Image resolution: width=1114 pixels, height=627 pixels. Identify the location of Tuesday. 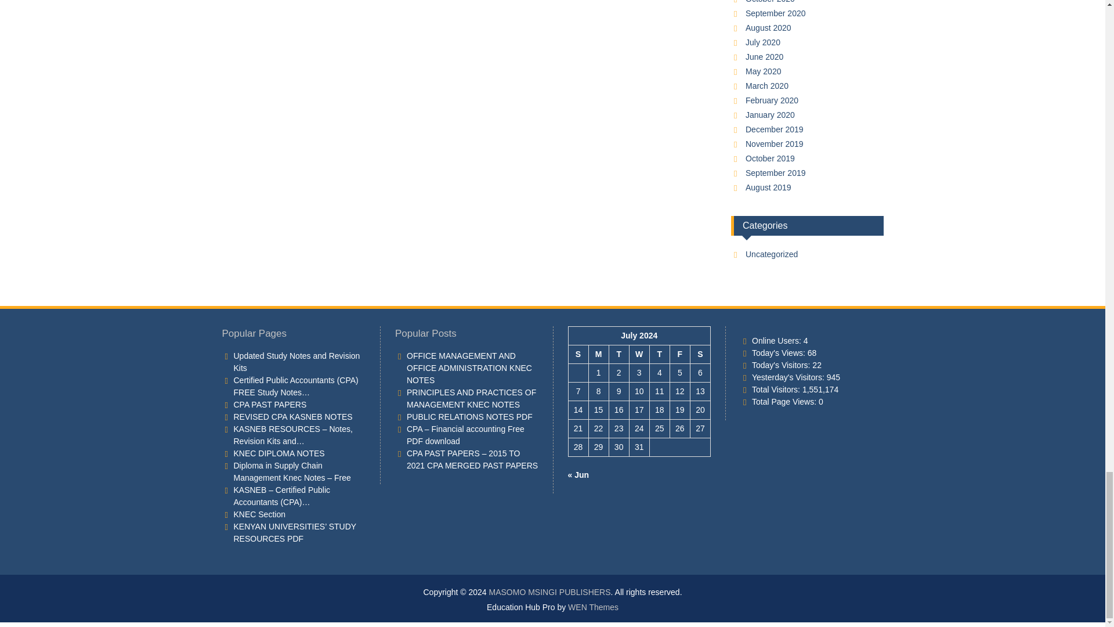
(619, 355).